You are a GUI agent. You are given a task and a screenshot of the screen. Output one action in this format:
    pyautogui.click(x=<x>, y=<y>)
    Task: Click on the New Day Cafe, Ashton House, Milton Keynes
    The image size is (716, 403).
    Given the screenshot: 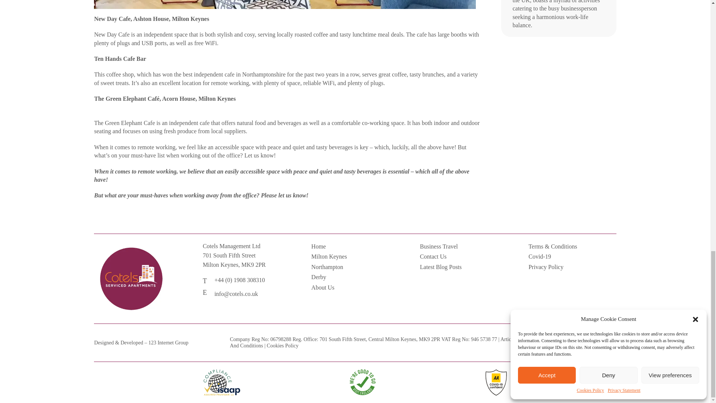 What is the action you would take?
    pyautogui.click(x=151, y=19)
    